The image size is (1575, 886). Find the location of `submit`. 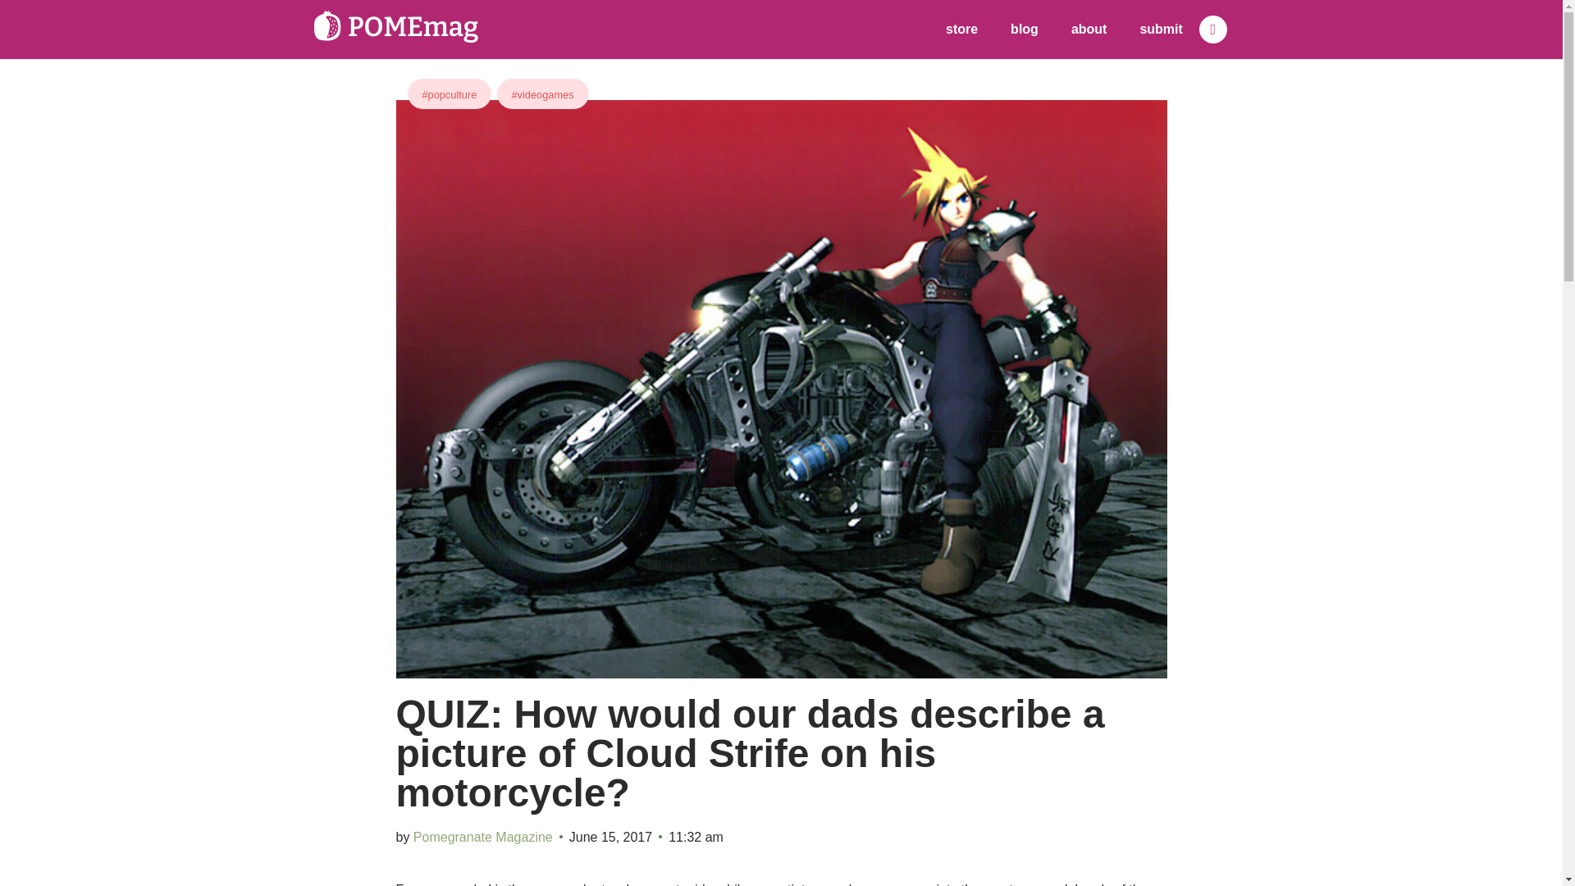

submit is located at coordinates (1160, 30).